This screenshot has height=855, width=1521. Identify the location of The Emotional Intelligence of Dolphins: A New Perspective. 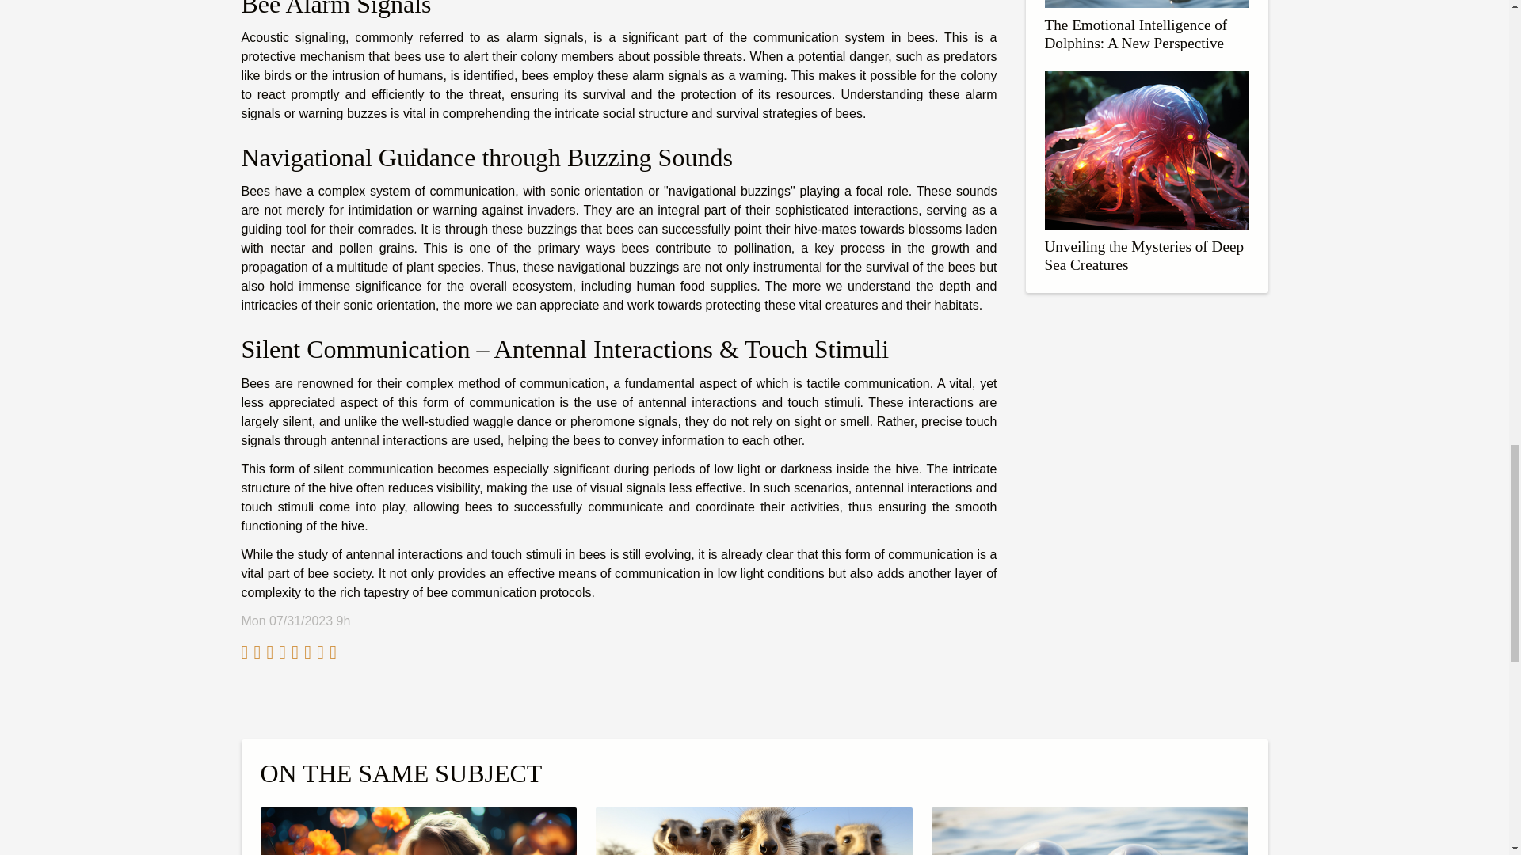
(1135, 33).